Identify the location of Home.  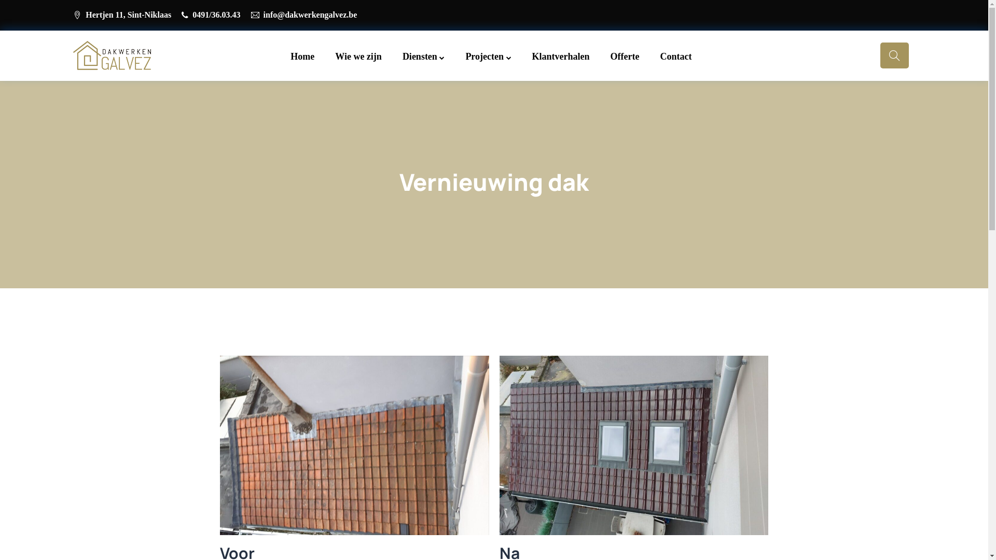
(302, 57).